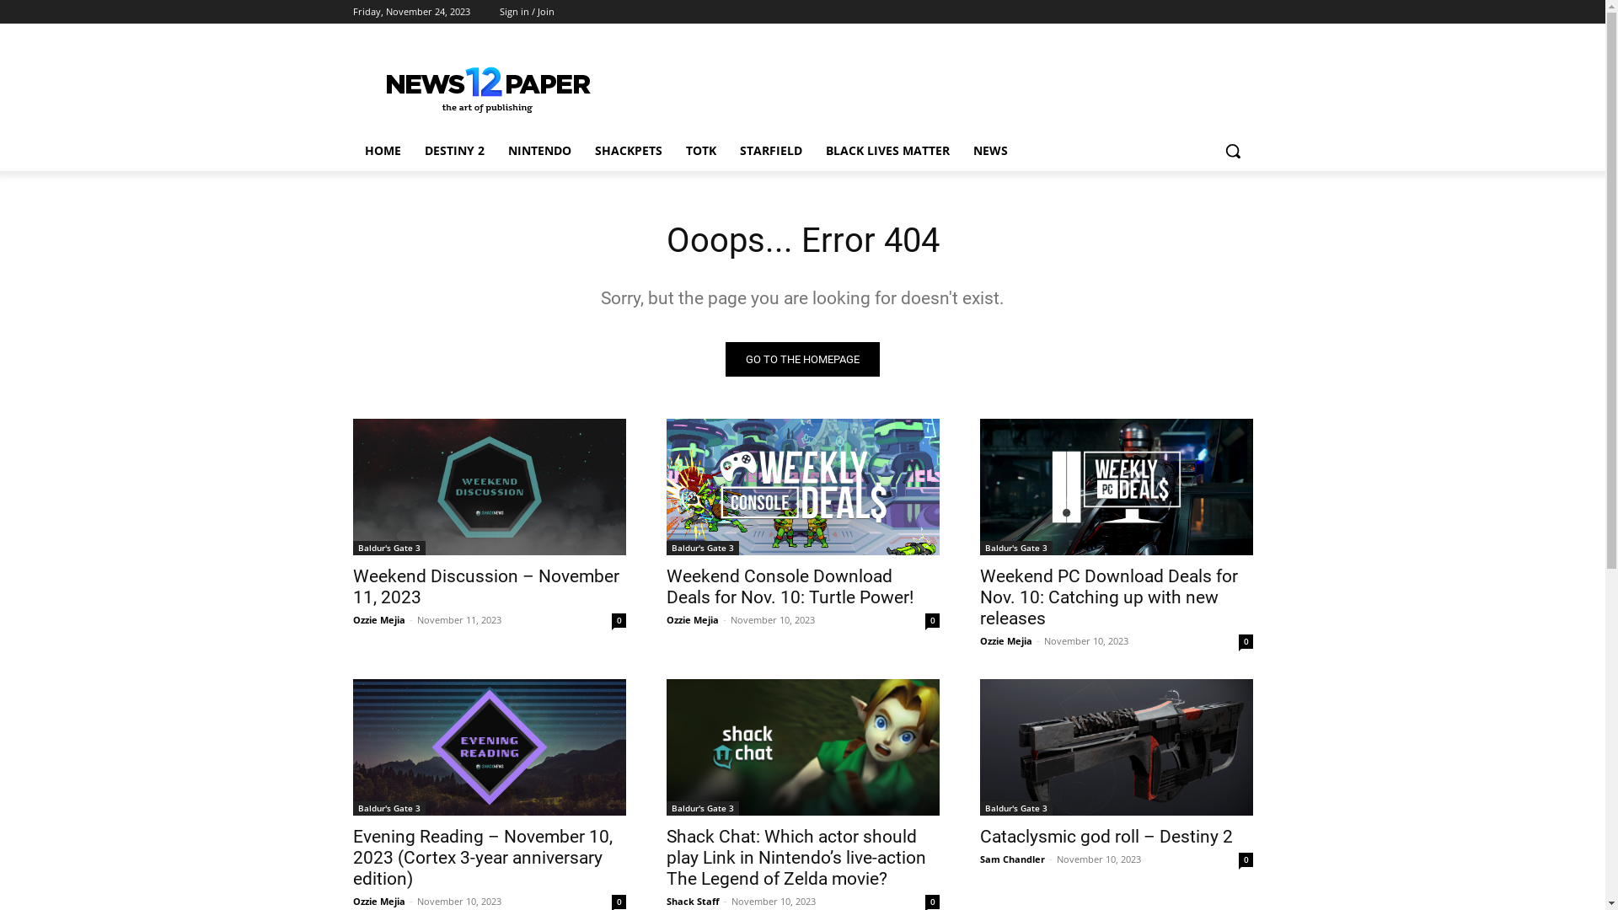 This screenshot has height=910, width=1618. I want to click on STARFIELD, so click(771, 151).